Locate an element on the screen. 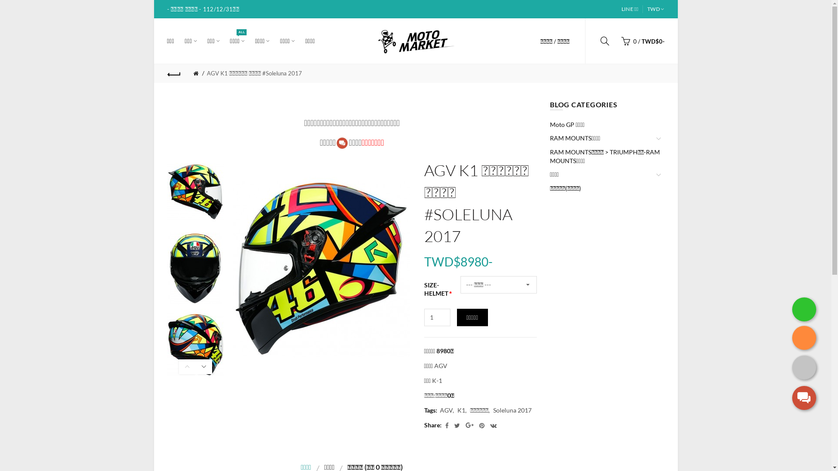 This screenshot has height=471, width=838. AGV is located at coordinates (446, 410).